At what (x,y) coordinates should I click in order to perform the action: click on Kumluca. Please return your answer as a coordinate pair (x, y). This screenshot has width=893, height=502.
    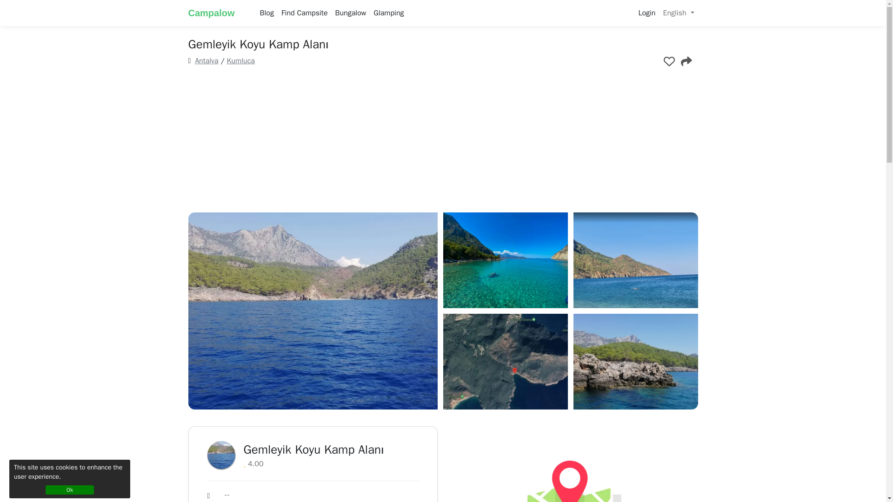
    Looking at the image, I should click on (240, 60).